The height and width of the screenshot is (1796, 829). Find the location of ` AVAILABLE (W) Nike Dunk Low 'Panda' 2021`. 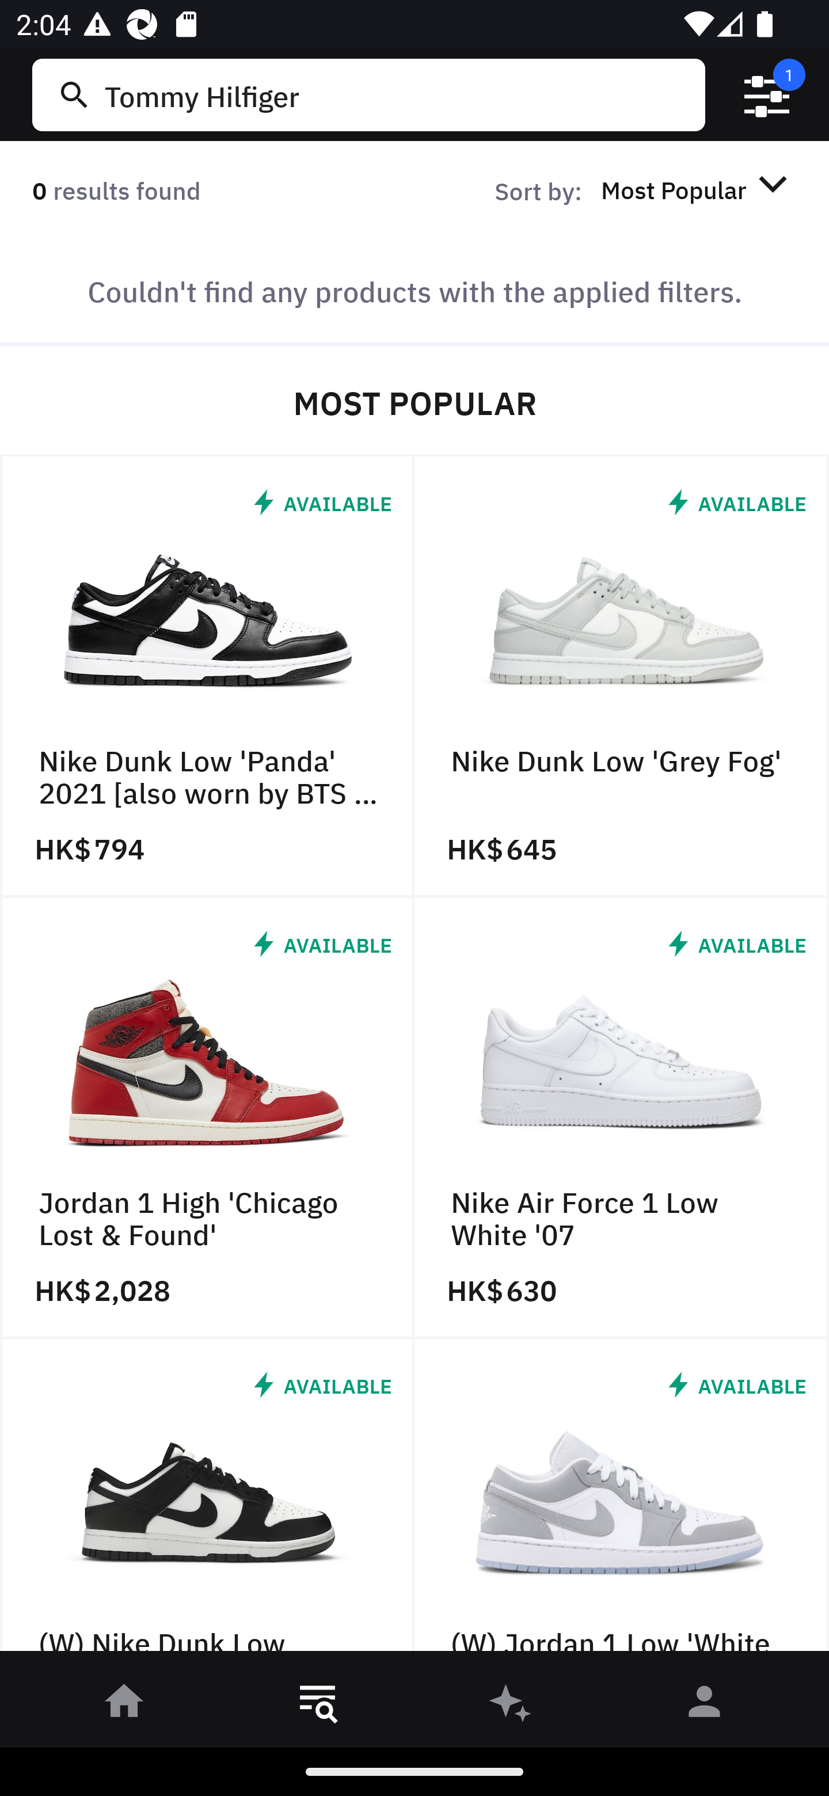

 AVAILABLE (W) Nike Dunk Low 'Panda' 2021 is located at coordinates (207, 1500).